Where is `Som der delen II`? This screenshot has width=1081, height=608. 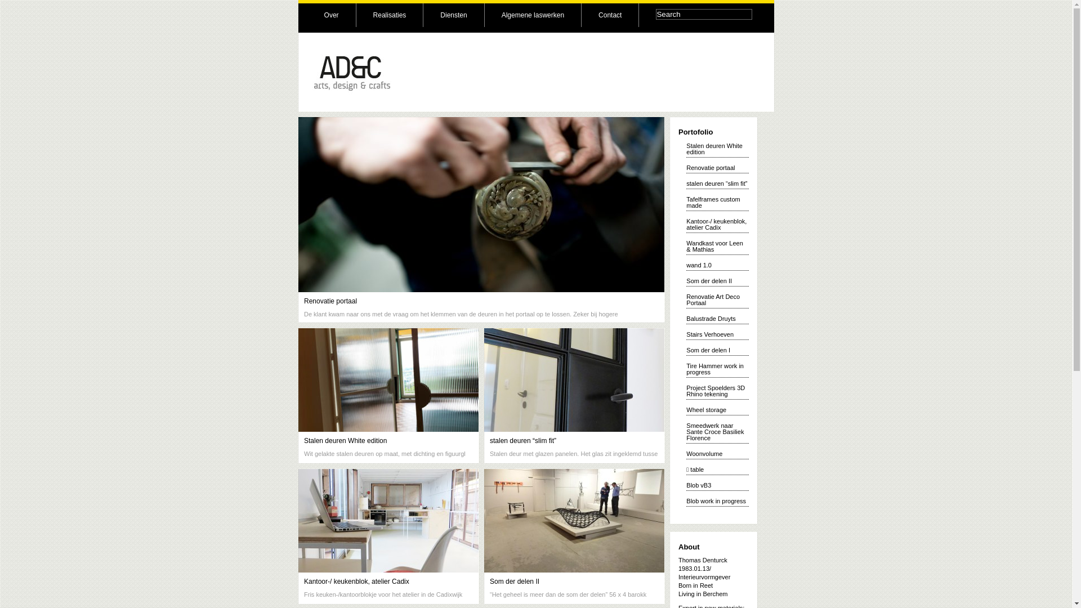 Som der delen II is located at coordinates (515, 582).